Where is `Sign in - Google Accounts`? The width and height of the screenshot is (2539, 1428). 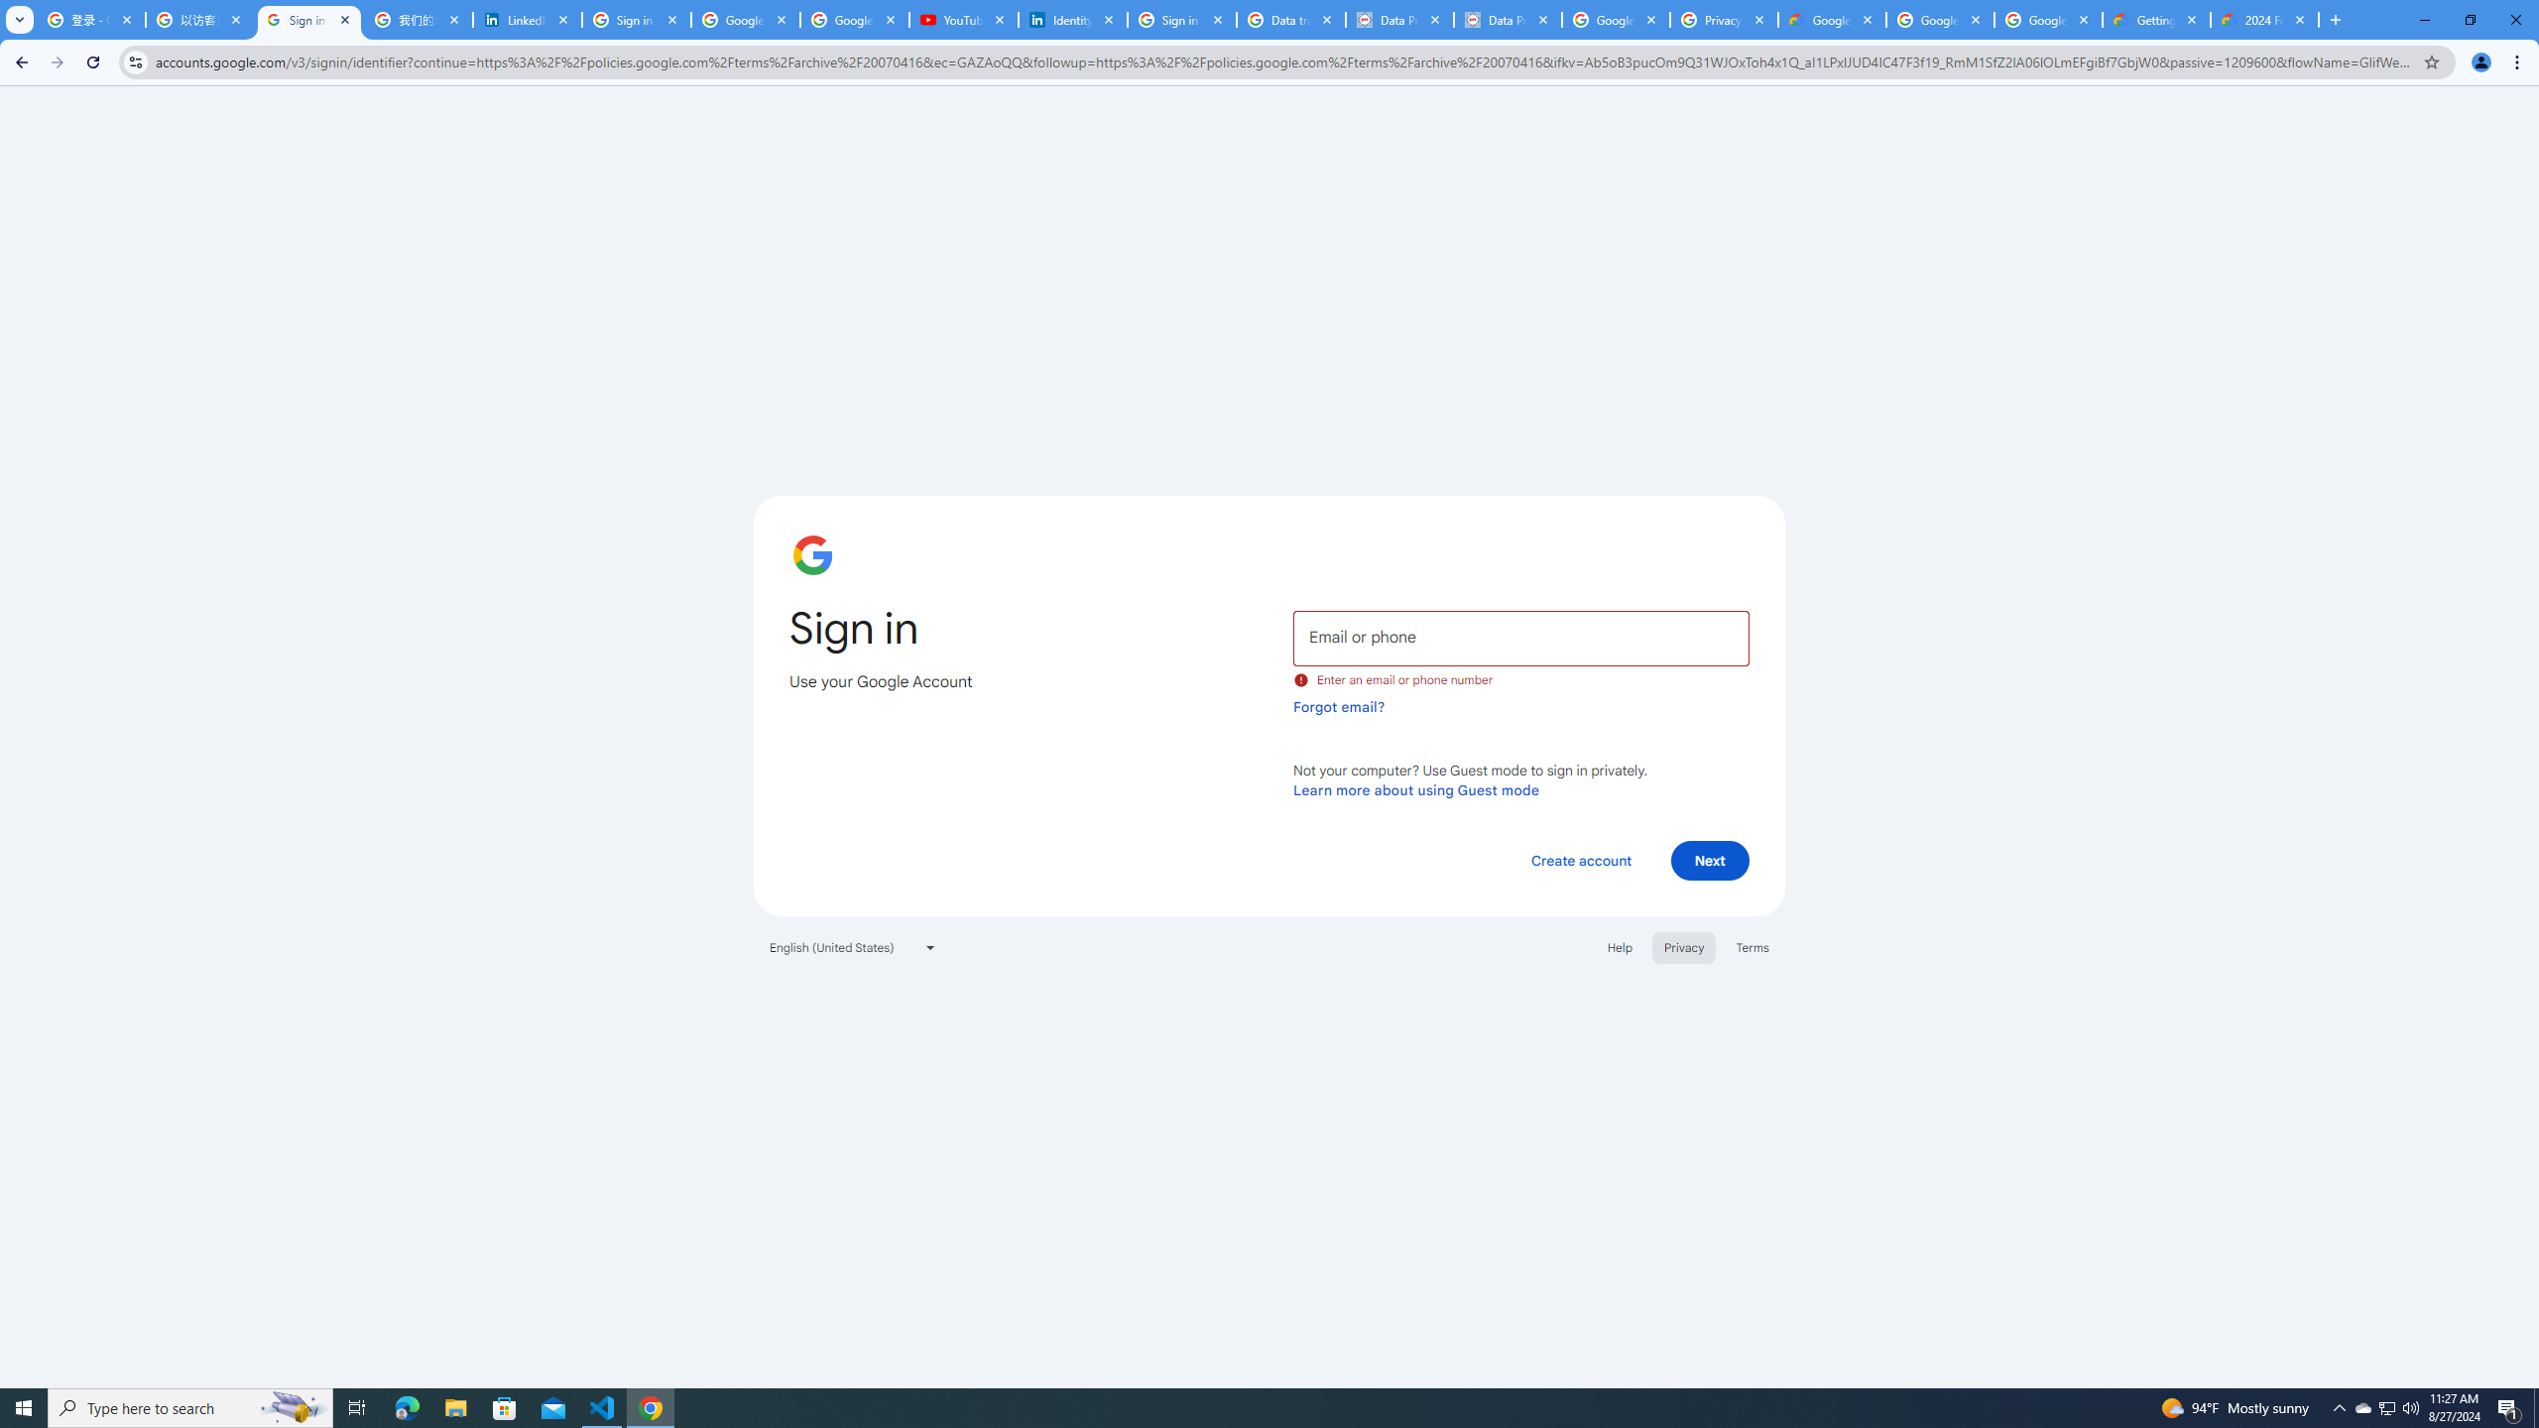 Sign in - Google Accounts is located at coordinates (637, 20).